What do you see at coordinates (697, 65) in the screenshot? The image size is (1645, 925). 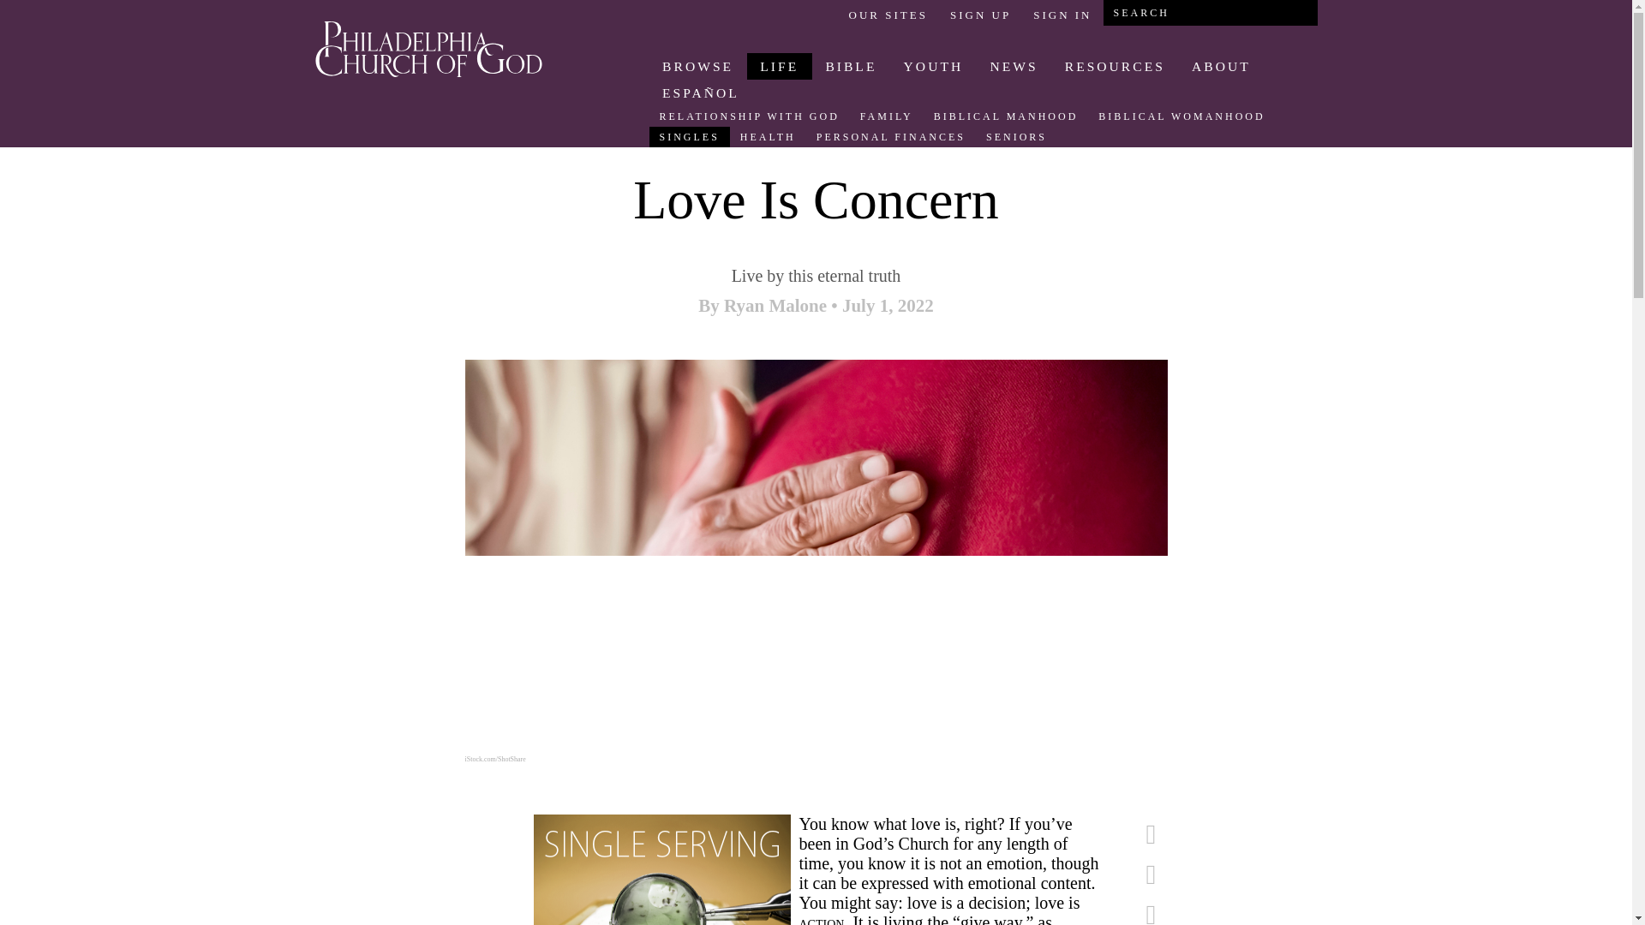 I see `BROWSE` at bounding box center [697, 65].